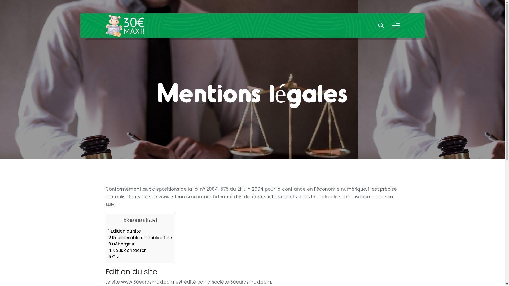 This screenshot has width=509, height=286. Describe the element at coordinates (140, 238) in the screenshot. I see `2 Responsable de publication` at that location.